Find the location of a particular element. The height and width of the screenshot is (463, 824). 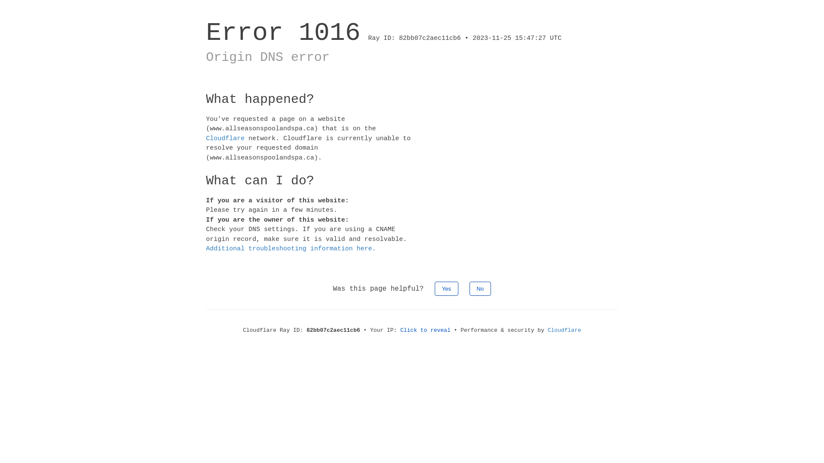

Cloudflare is located at coordinates (225, 138).